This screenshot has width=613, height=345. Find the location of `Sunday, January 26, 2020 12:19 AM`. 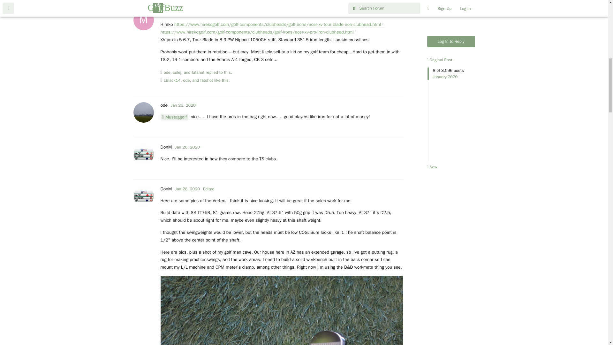

Sunday, January 26, 2020 12:19 AM is located at coordinates (183, 105).